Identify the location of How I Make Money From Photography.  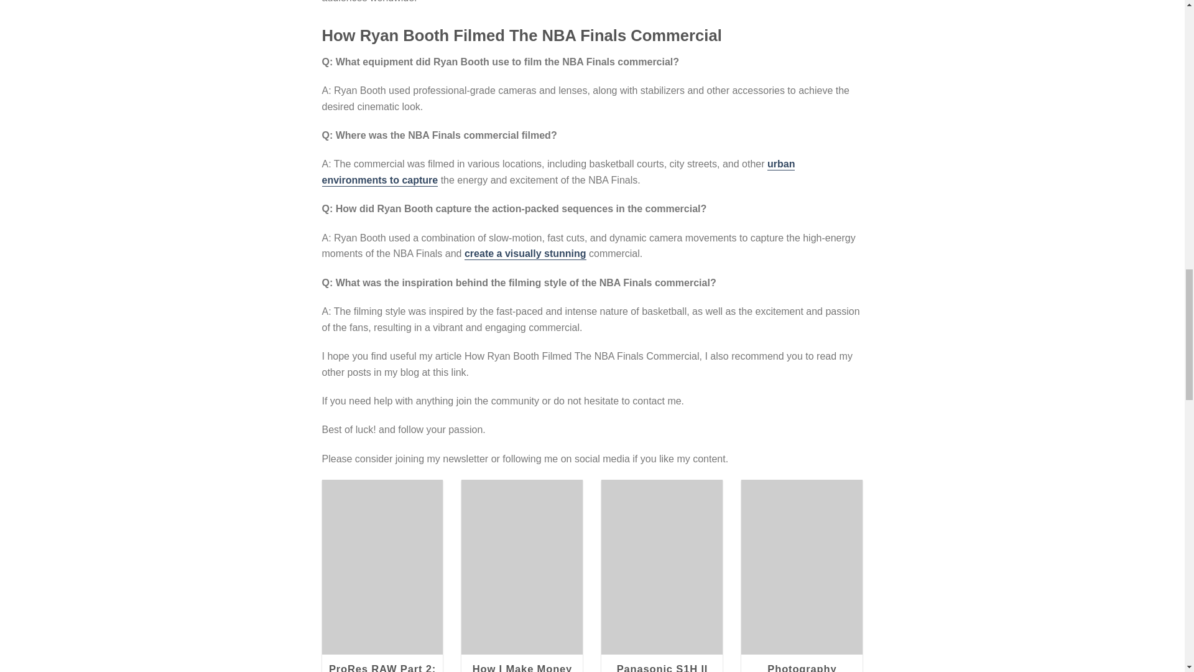
(522, 667).